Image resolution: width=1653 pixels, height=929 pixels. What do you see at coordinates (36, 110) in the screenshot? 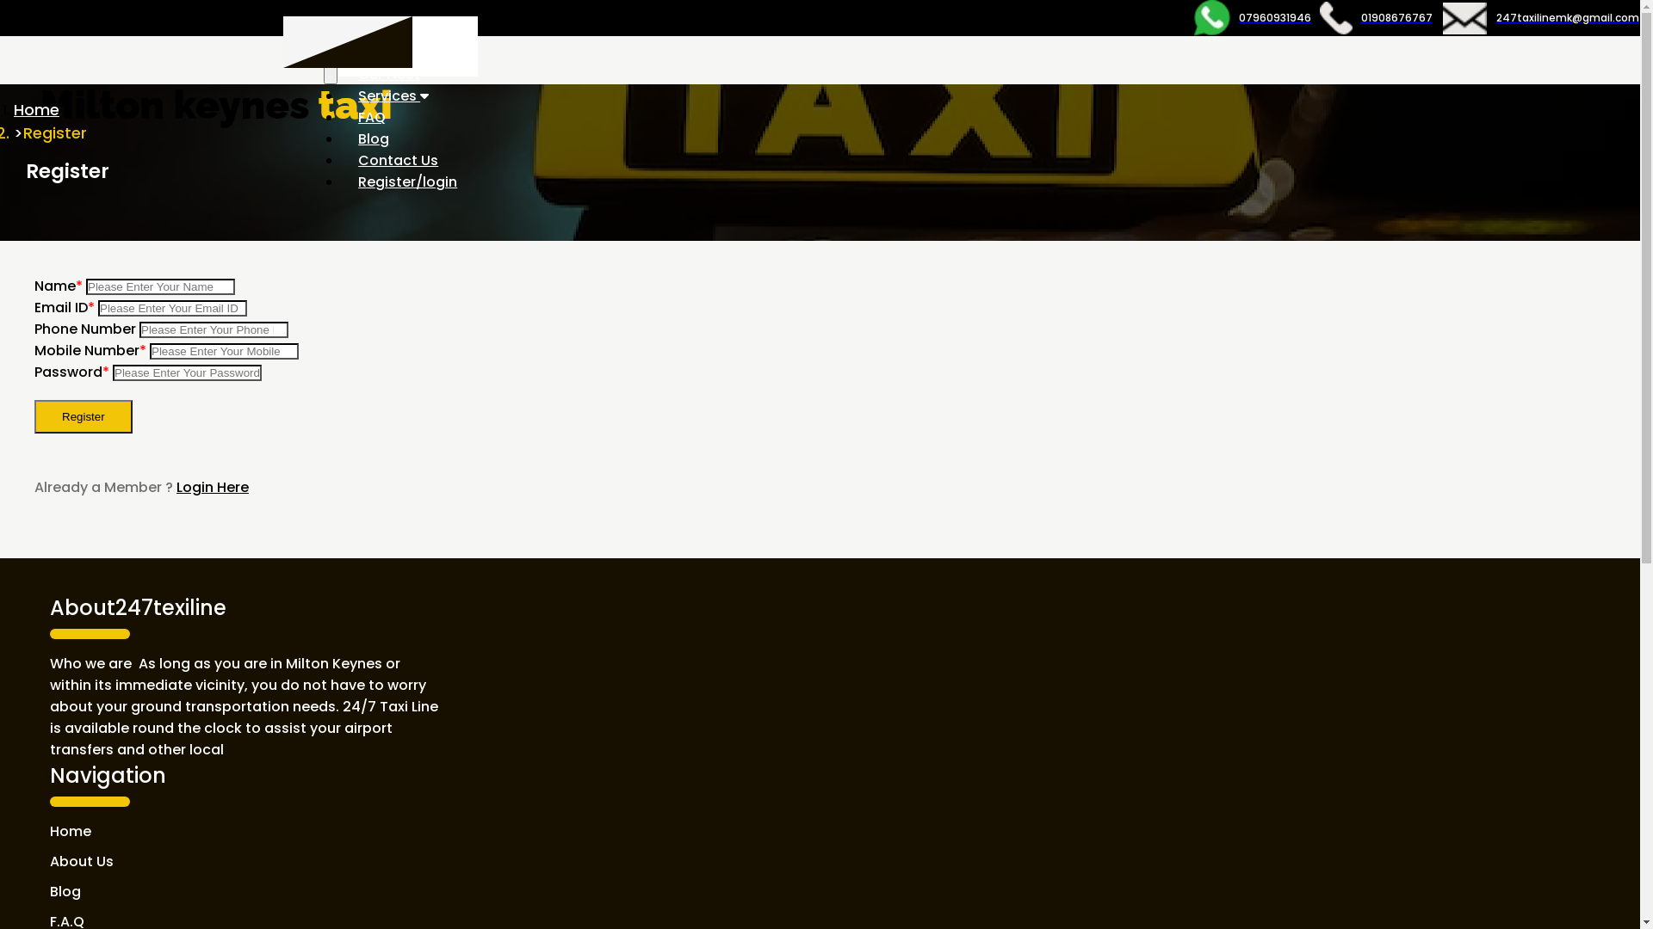
I see `Home` at bounding box center [36, 110].